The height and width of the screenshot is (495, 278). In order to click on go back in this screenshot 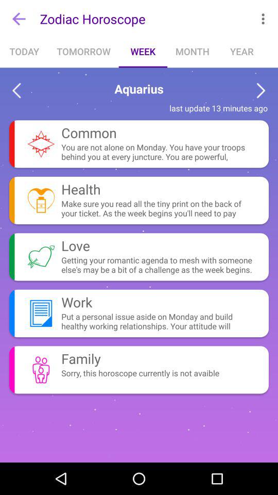, I will do `click(16, 91)`.